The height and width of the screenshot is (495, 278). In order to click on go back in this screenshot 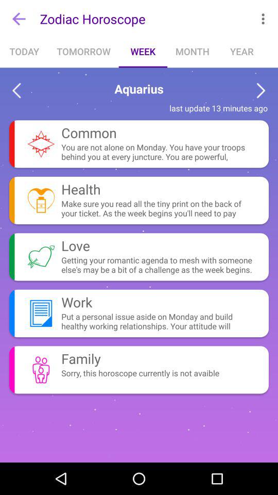, I will do `click(16, 91)`.